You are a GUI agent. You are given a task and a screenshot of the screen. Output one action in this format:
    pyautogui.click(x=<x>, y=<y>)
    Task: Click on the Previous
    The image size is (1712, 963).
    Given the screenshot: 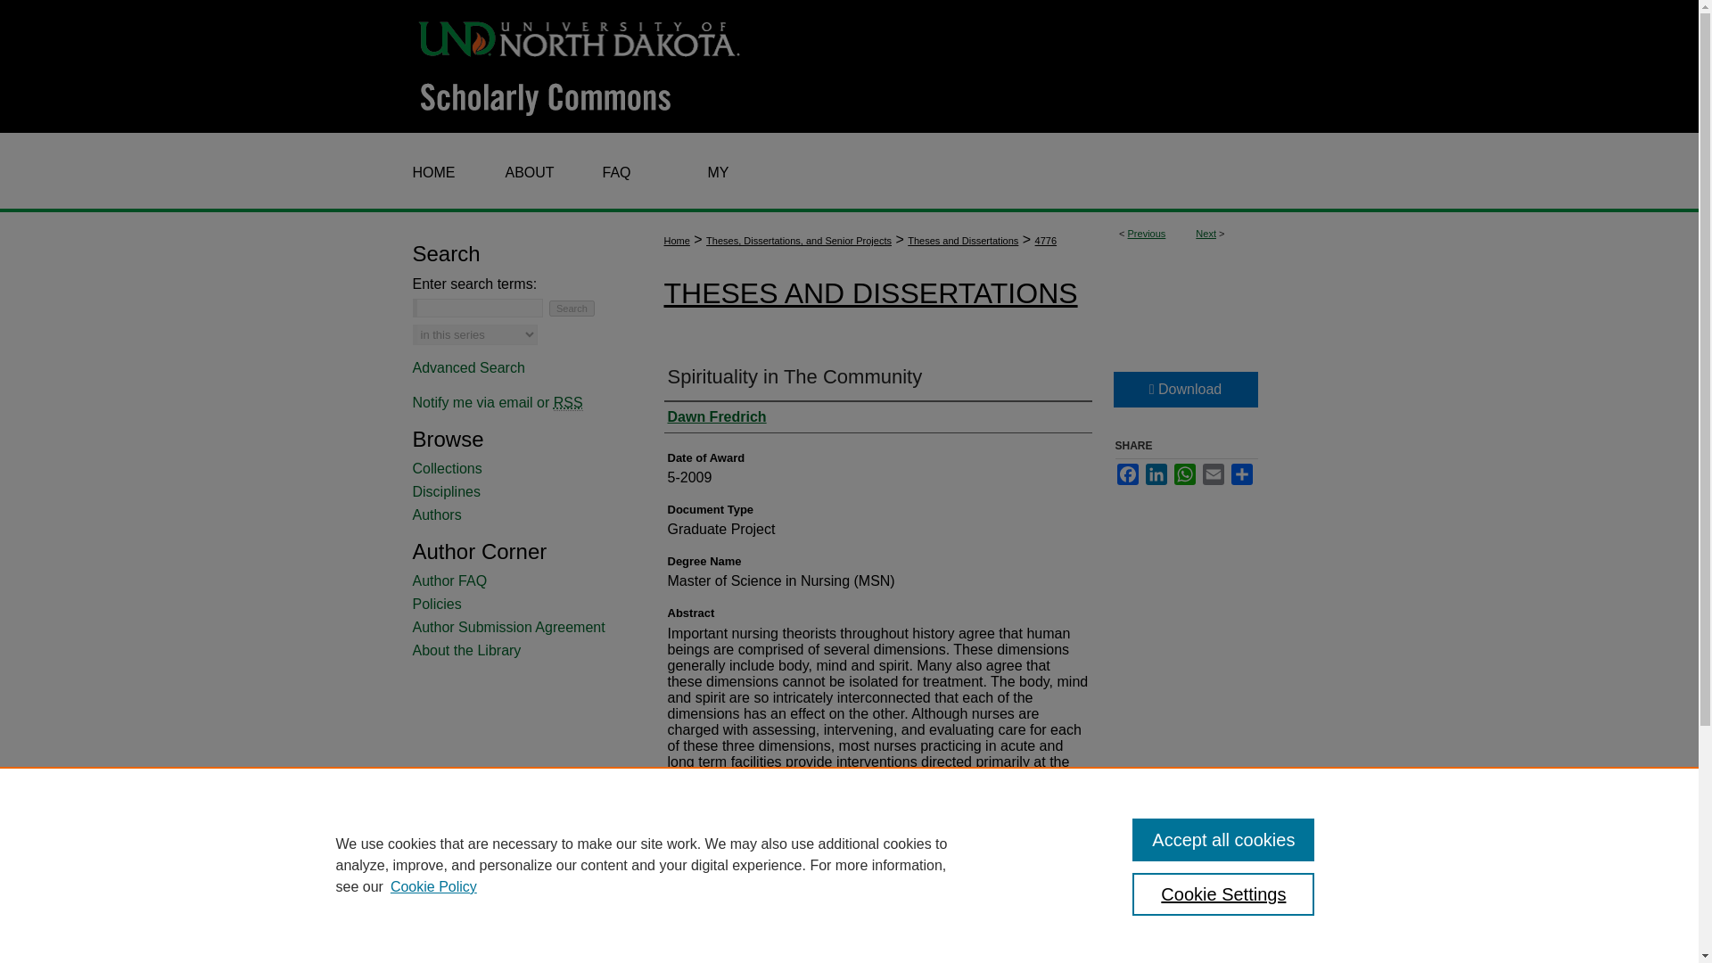 What is the action you would take?
    pyautogui.click(x=1147, y=233)
    